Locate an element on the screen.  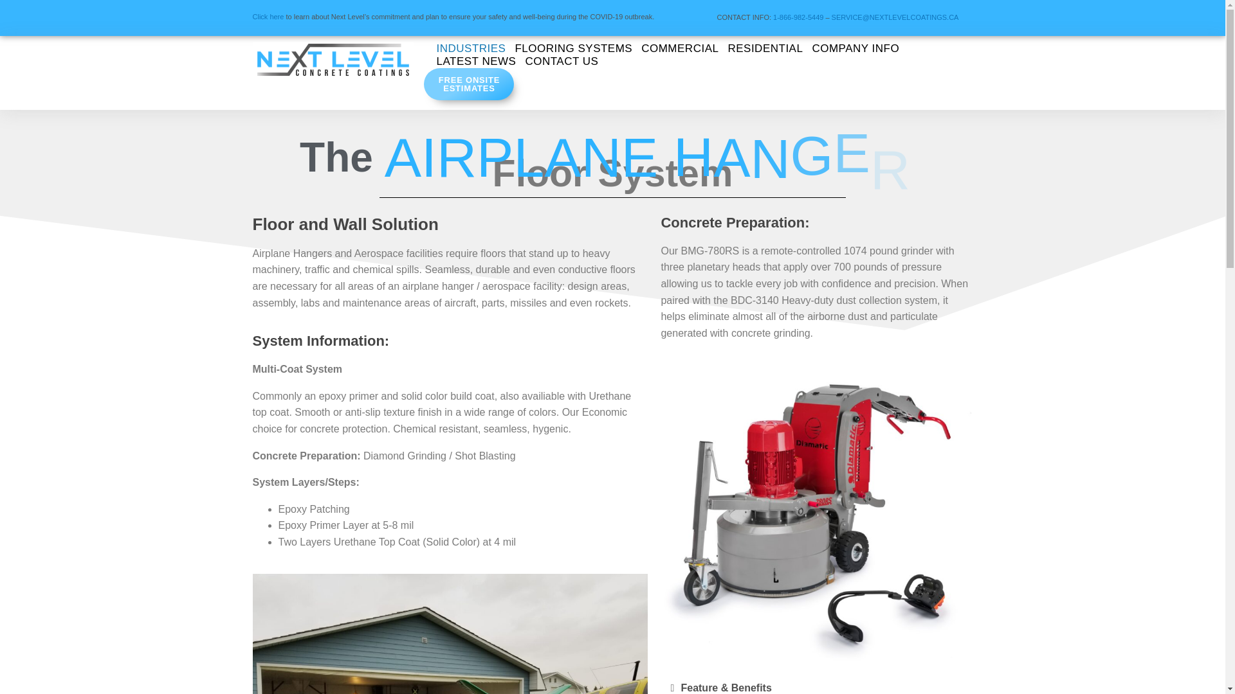
FLOORING SYSTEMS is located at coordinates (574, 49).